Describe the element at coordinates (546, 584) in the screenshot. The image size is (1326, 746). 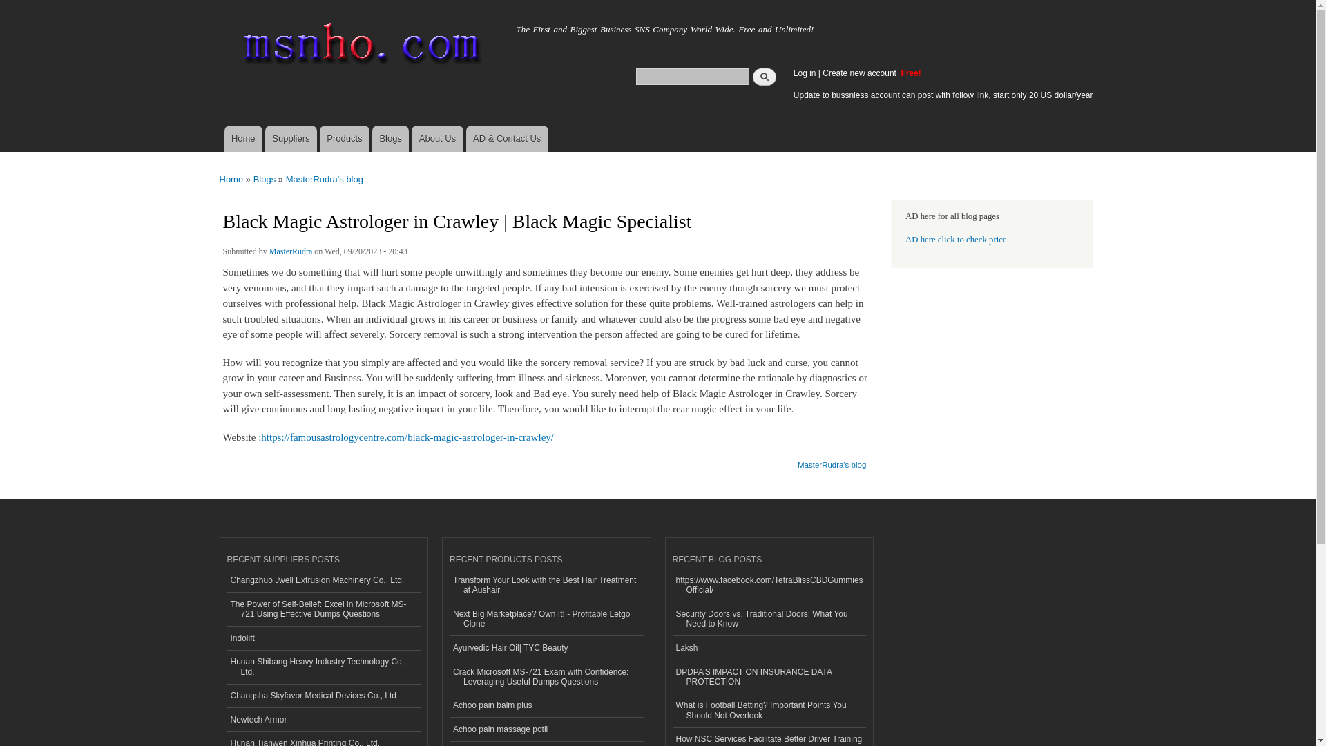
I see `Transform Your Look with the Best Hair Treatment at Aushair` at that location.